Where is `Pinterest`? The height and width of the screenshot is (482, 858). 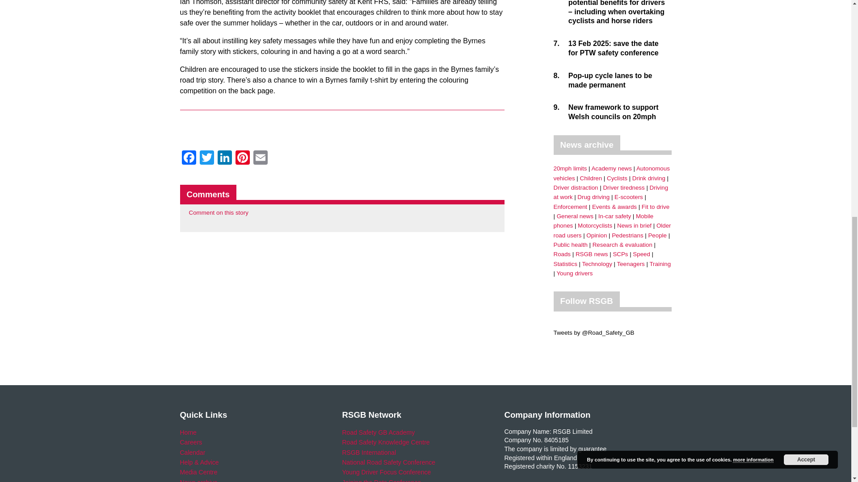
Pinterest is located at coordinates (242, 158).